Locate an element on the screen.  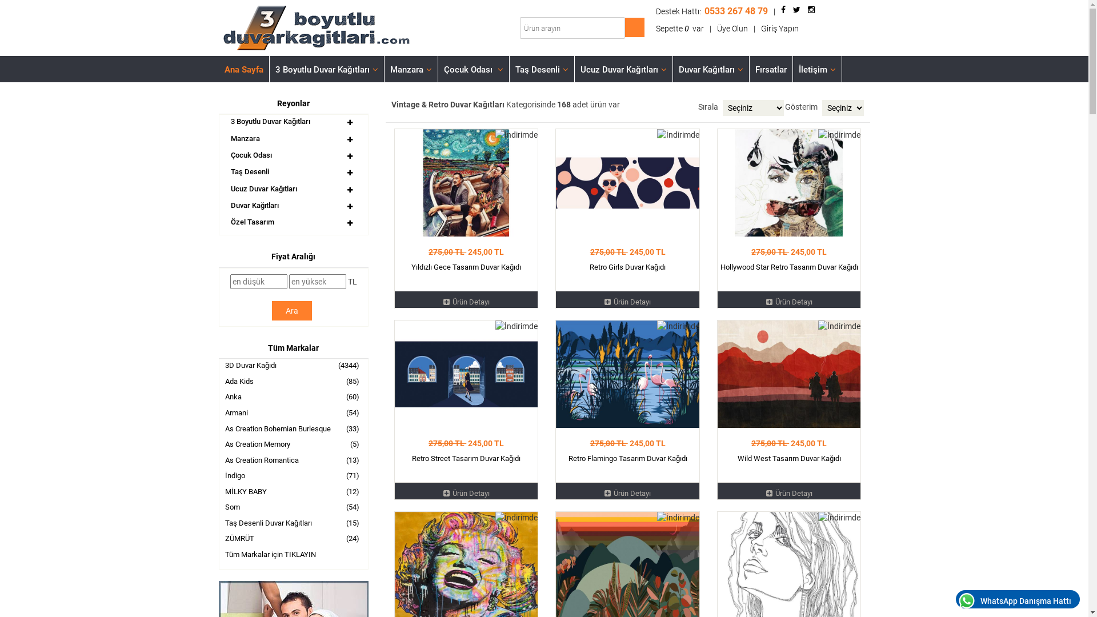
(33)
As Creation Bohemian Burlesque is located at coordinates (294, 430).